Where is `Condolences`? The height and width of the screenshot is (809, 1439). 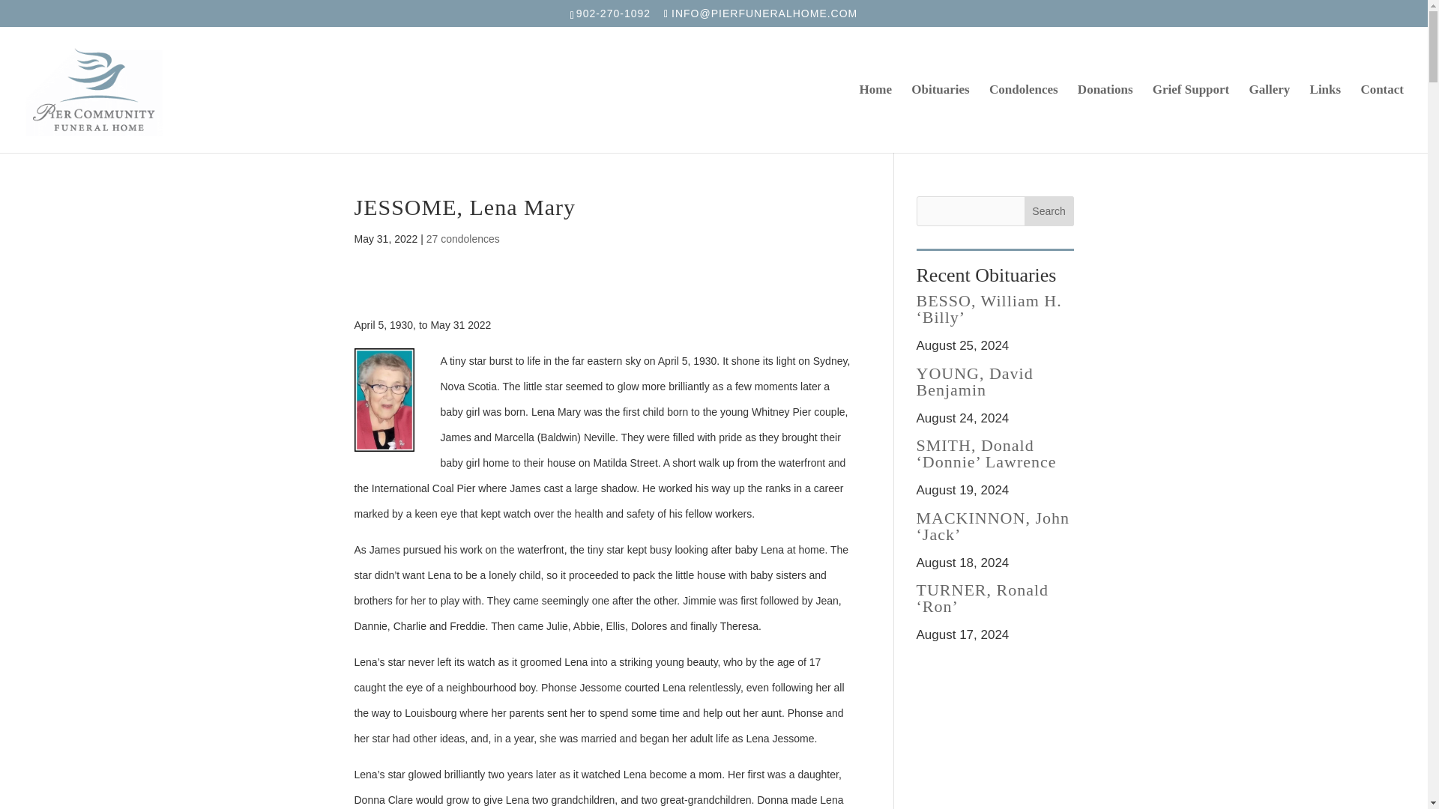
Condolences is located at coordinates (1024, 118).